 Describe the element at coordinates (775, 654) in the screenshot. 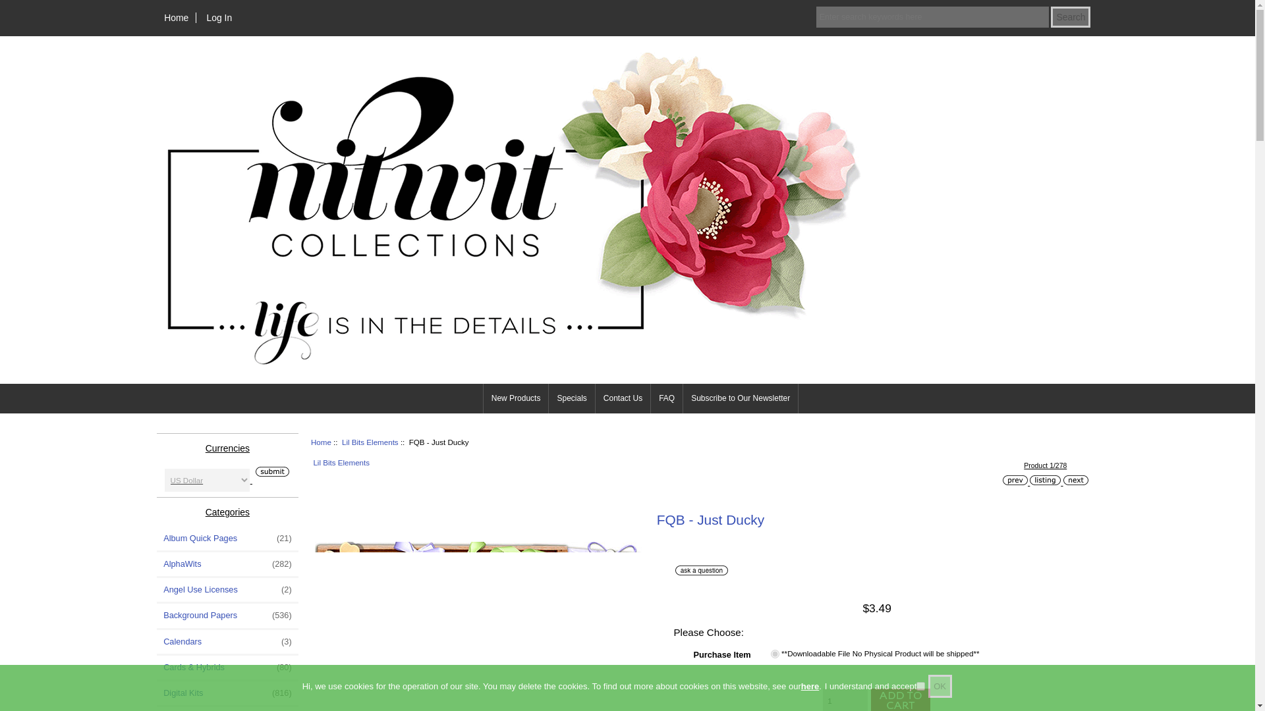

I see `1` at that location.